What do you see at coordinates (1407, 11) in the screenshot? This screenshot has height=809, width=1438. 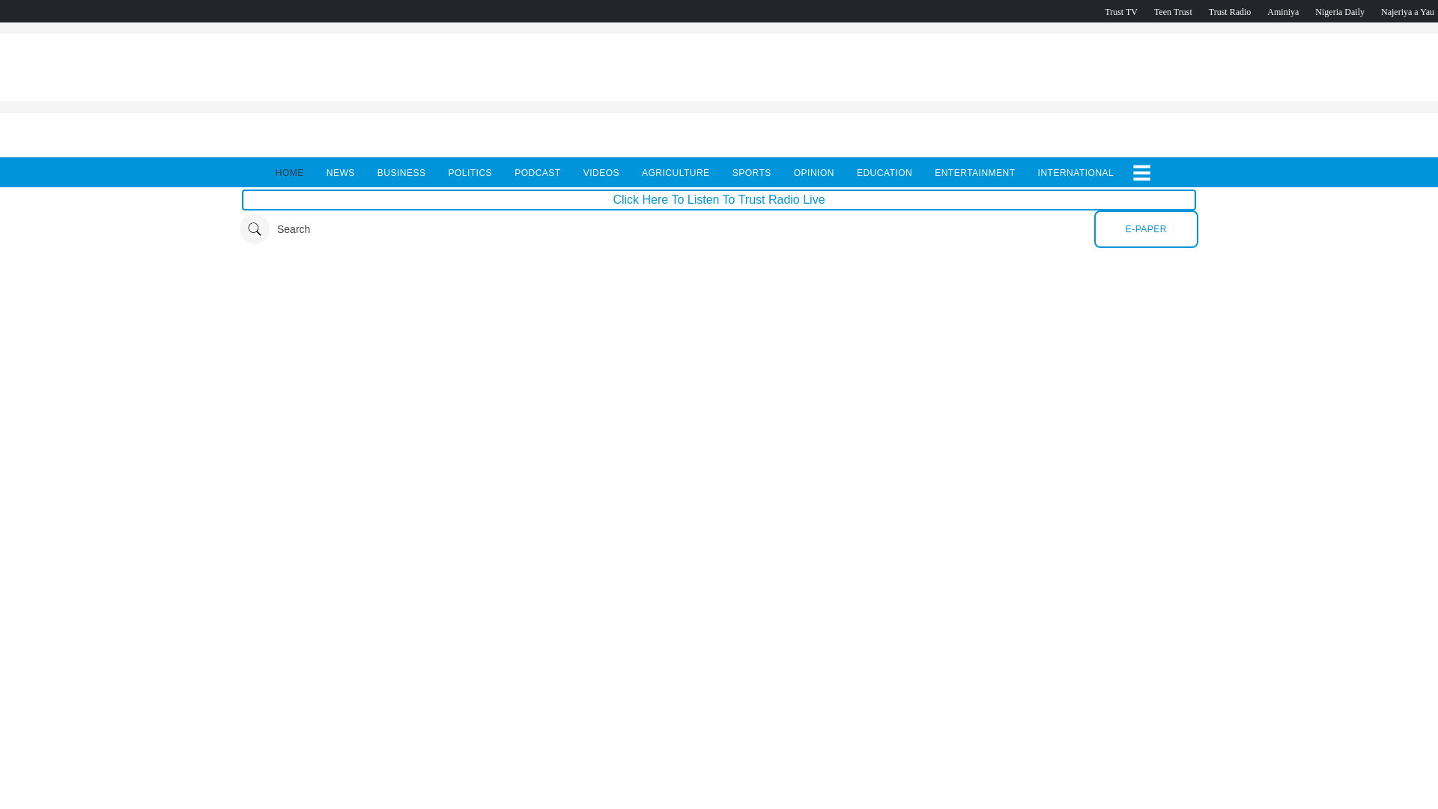 I see `Najeriya a Yau` at bounding box center [1407, 11].